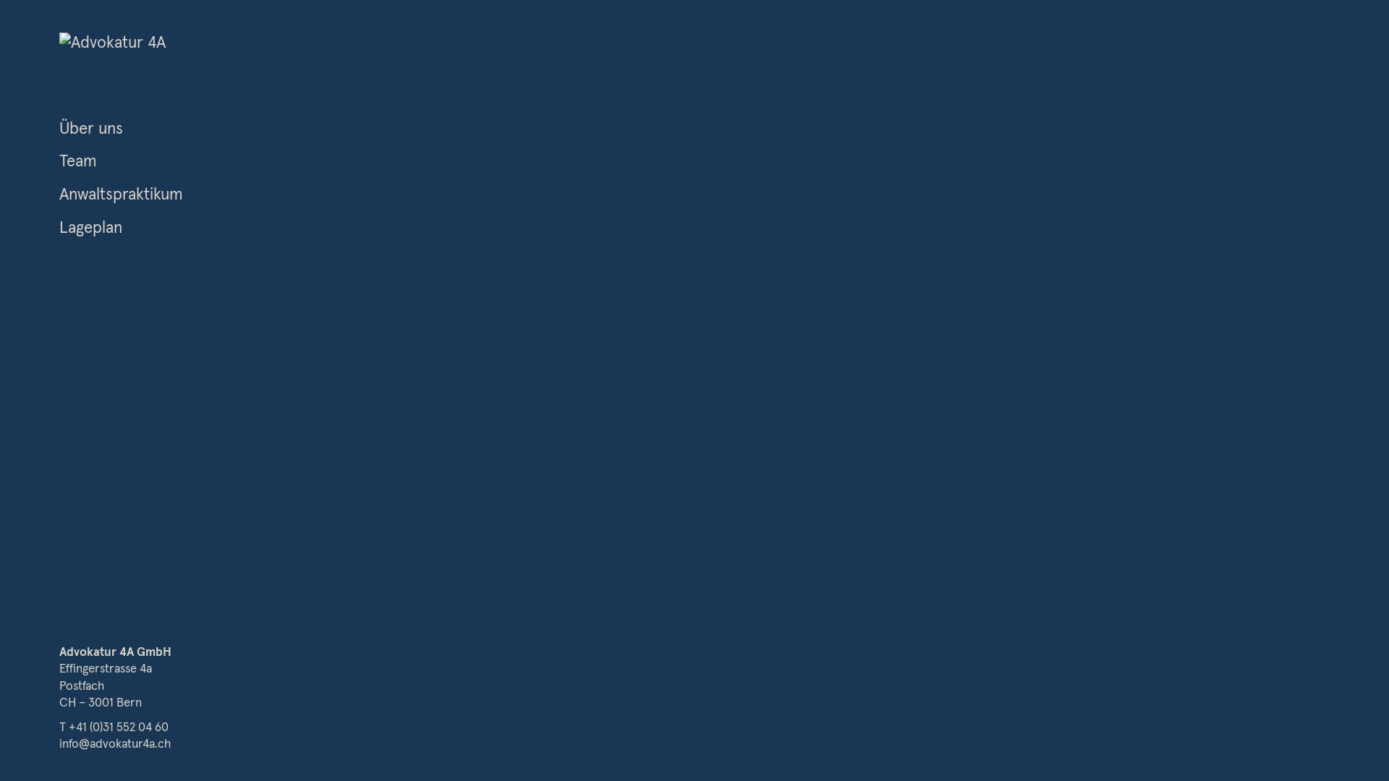 This screenshot has height=781, width=1389. What do you see at coordinates (78, 162) in the screenshot?
I see `Team` at bounding box center [78, 162].